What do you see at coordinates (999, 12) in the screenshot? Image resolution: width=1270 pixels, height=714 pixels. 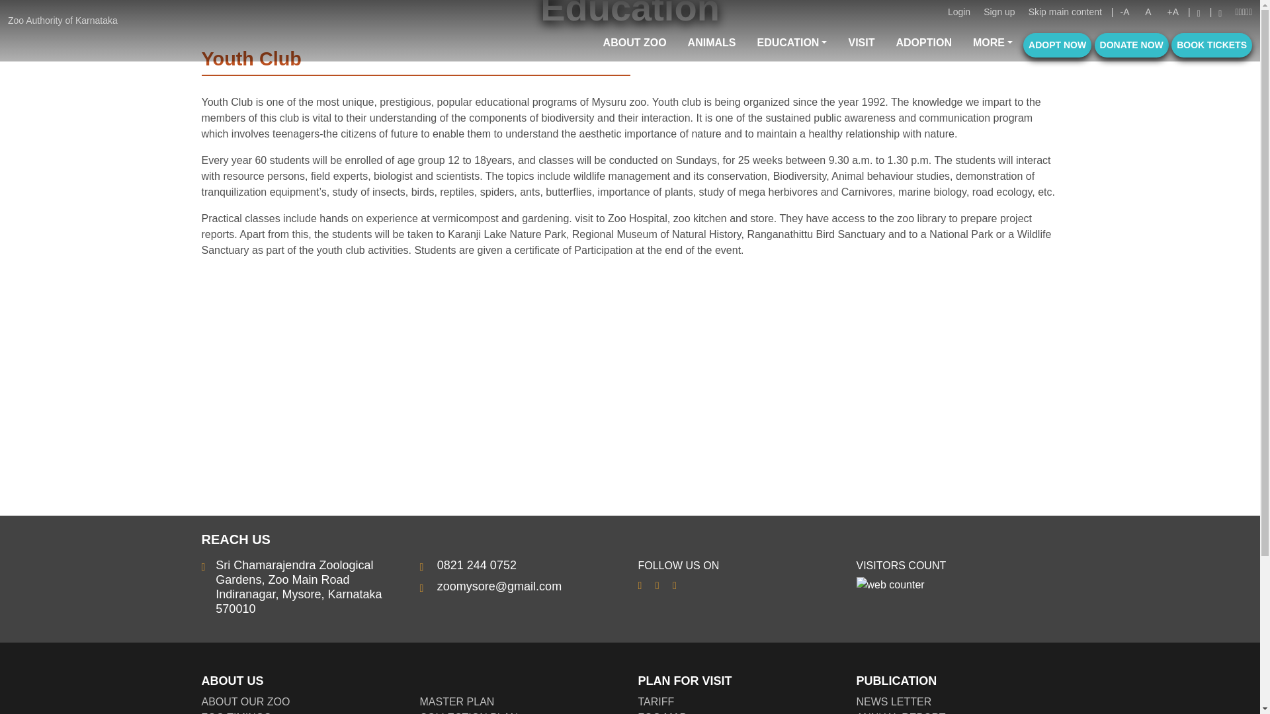 I see `Sign up` at bounding box center [999, 12].